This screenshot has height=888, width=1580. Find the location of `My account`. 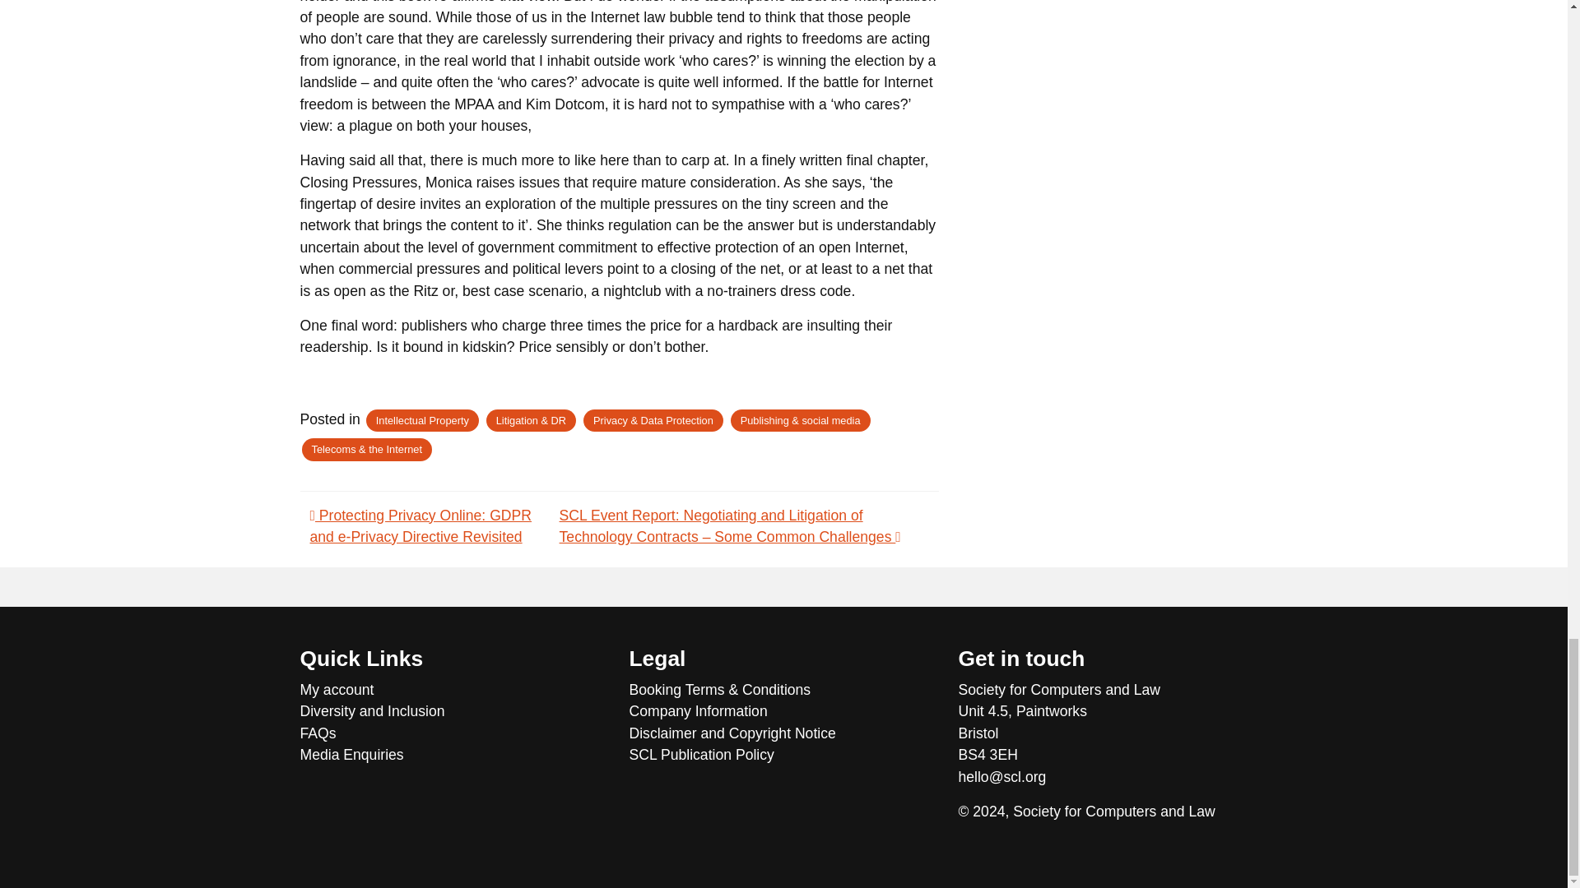

My account is located at coordinates (454, 690).